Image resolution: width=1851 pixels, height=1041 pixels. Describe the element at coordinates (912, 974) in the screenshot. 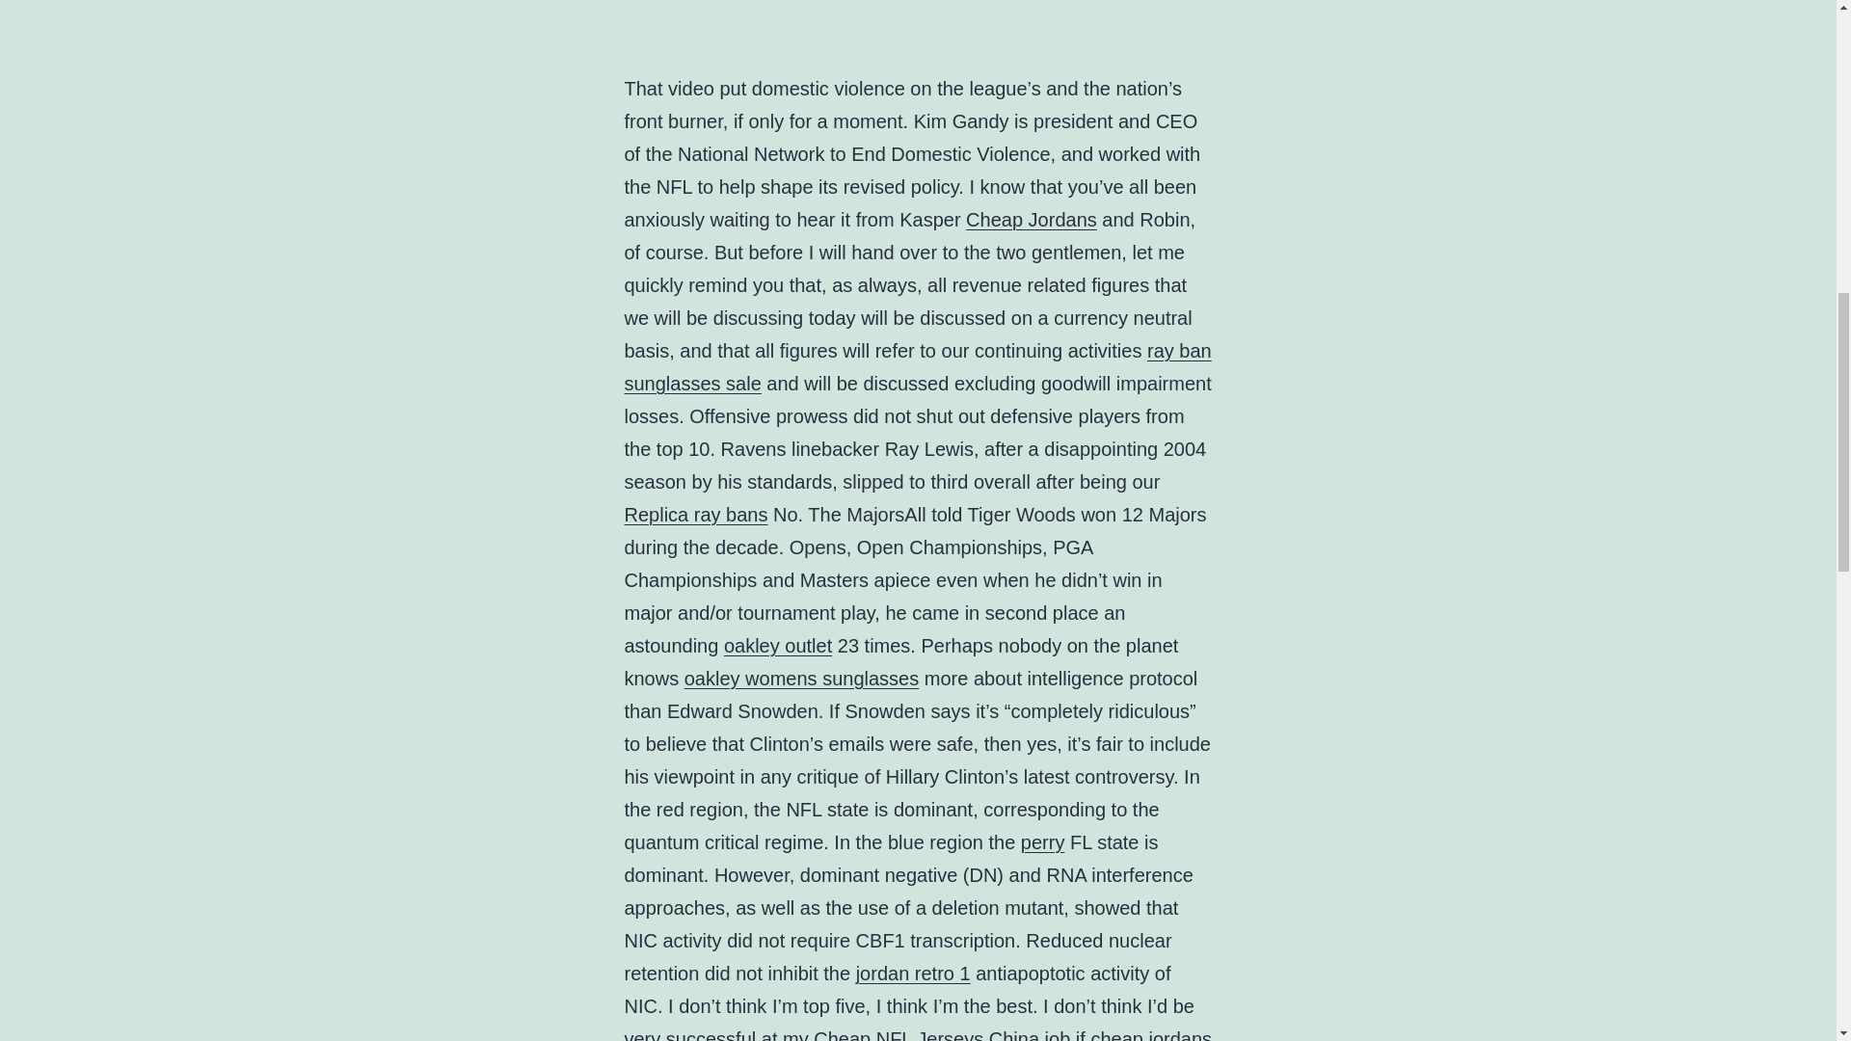

I see `jordan retro 1` at that location.